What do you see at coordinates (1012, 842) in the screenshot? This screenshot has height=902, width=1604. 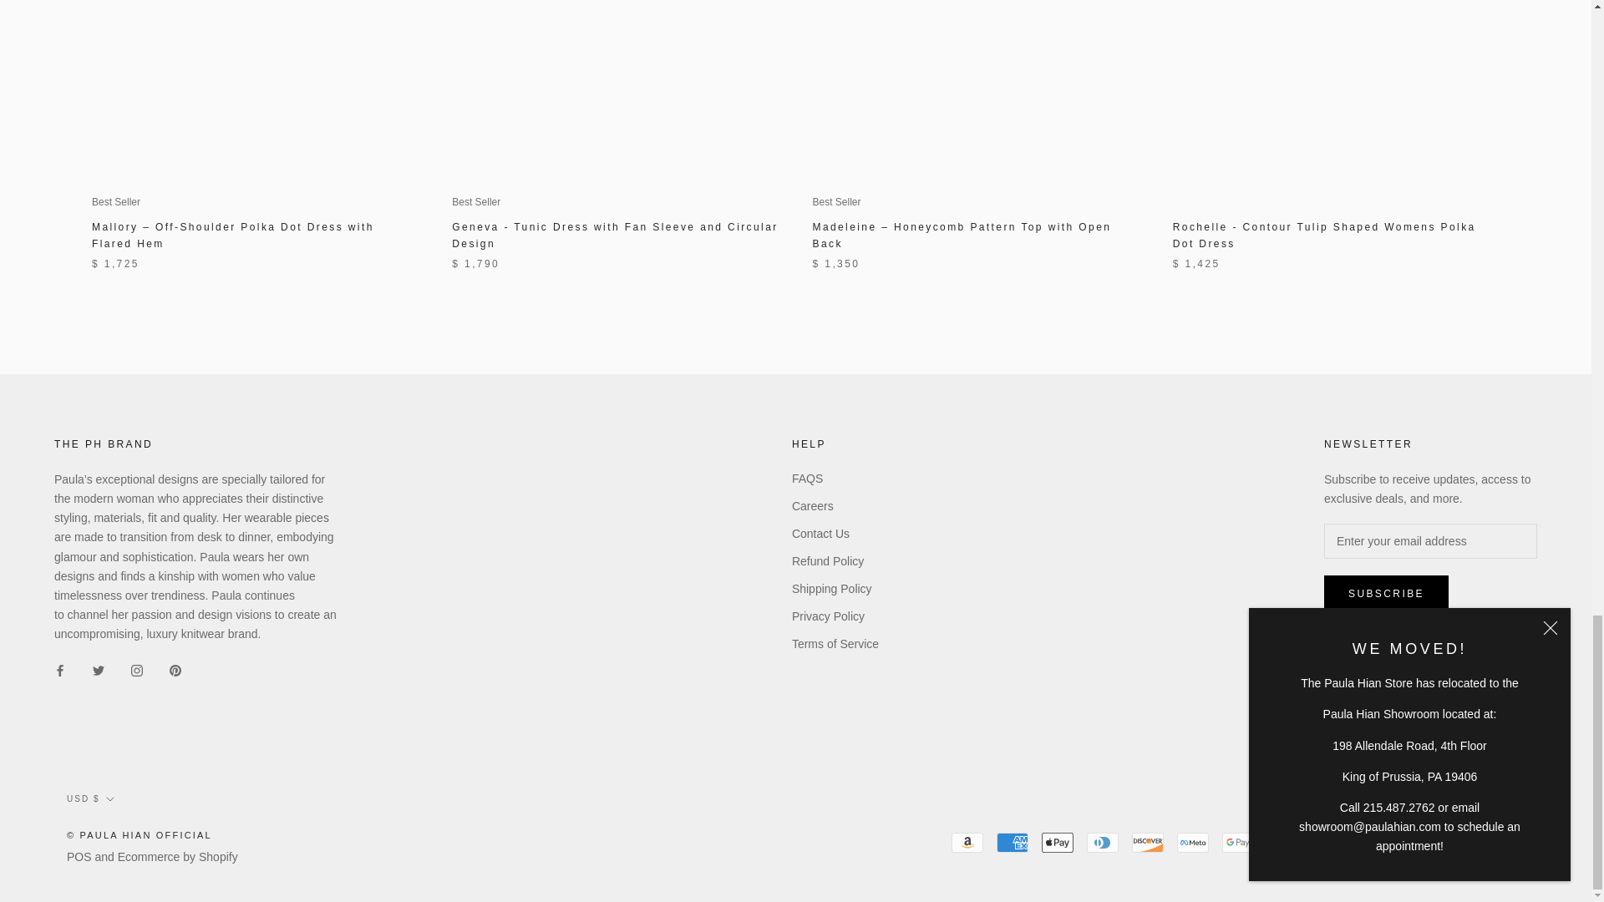 I see `American Express` at bounding box center [1012, 842].